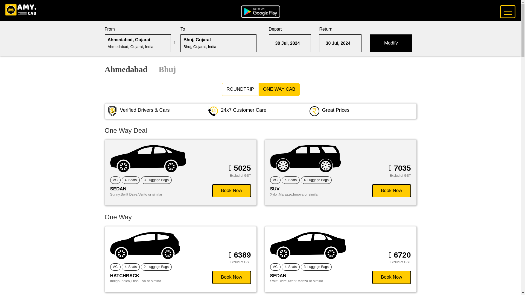 This screenshot has width=525, height=295. Describe the element at coordinates (391, 277) in the screenshot. I see `Book Now` at that location.